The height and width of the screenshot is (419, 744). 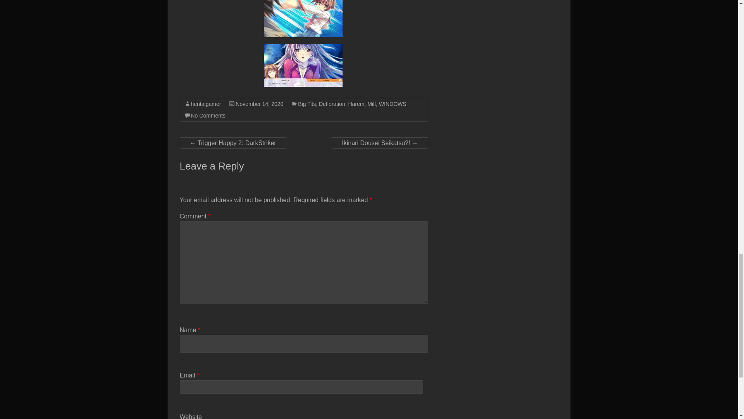 What do you see at coordinates (356, 104) in the screenshot?
I see `Harem` at bounding box center [356, 104].